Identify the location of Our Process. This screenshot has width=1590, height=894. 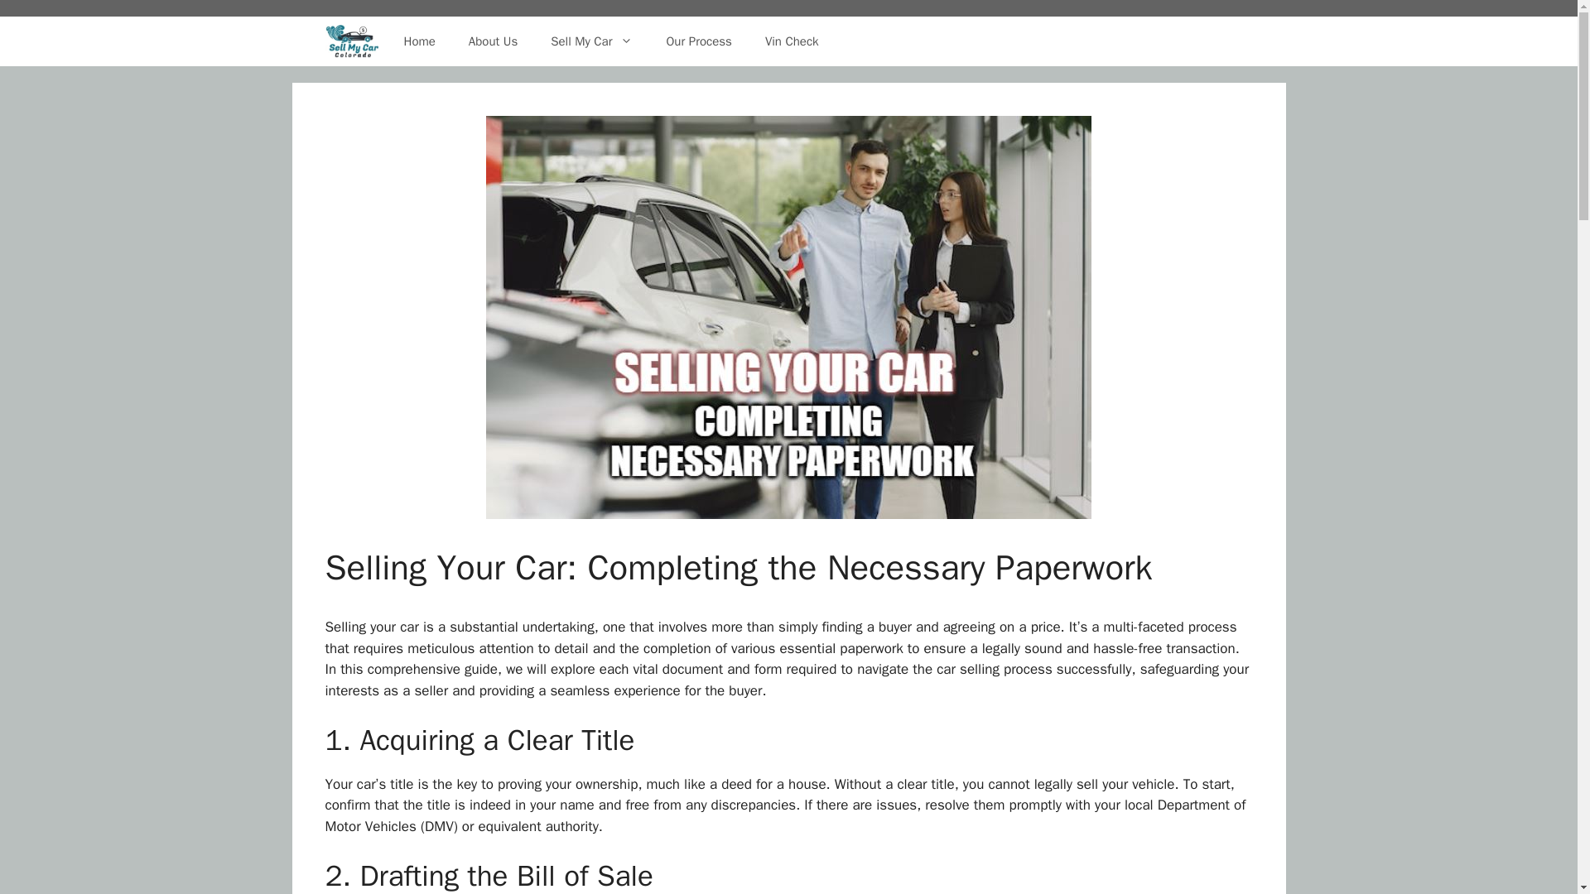
(697, 41).